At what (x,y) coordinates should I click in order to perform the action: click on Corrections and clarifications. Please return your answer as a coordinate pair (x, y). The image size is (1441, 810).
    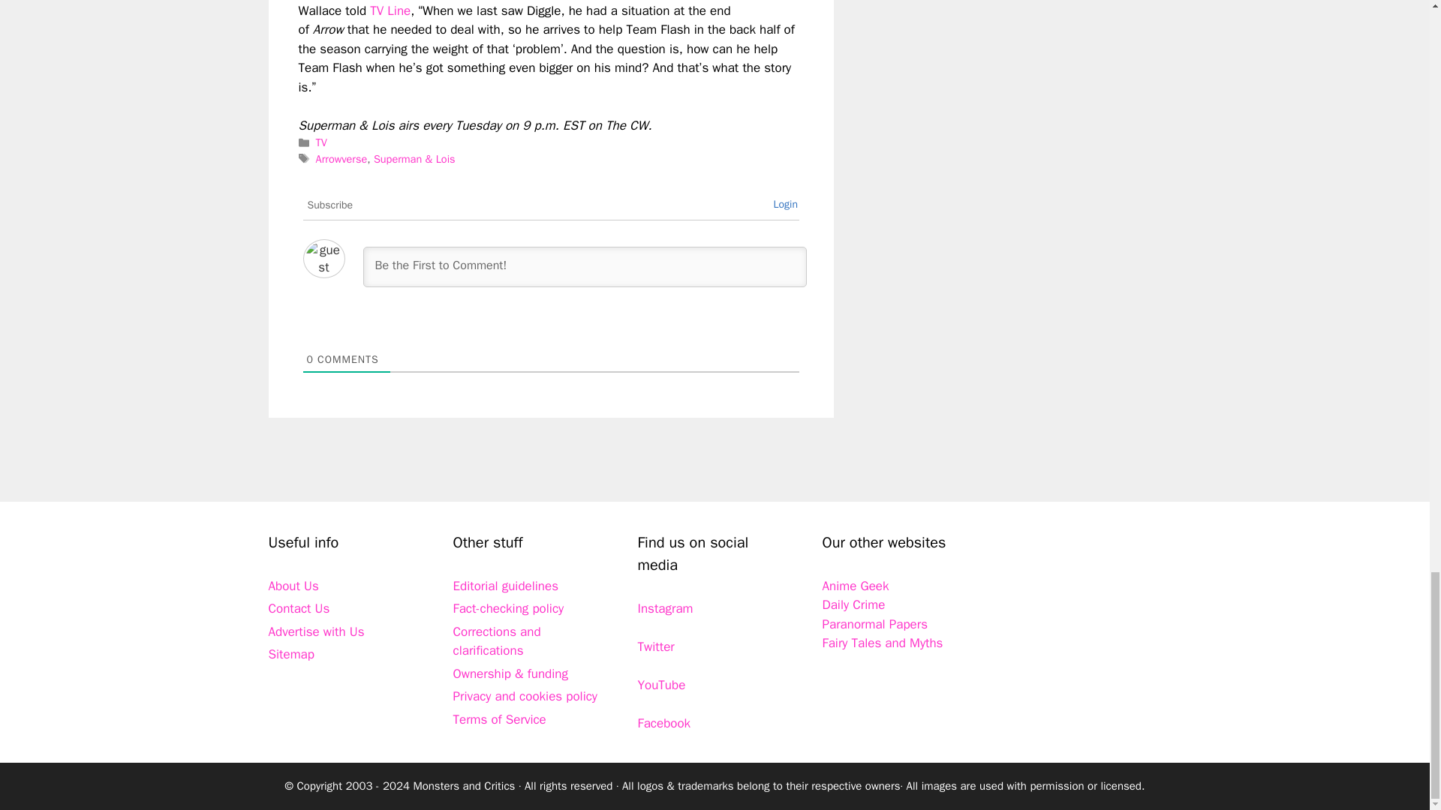
    Looking at the image, I should click on (497, 641).